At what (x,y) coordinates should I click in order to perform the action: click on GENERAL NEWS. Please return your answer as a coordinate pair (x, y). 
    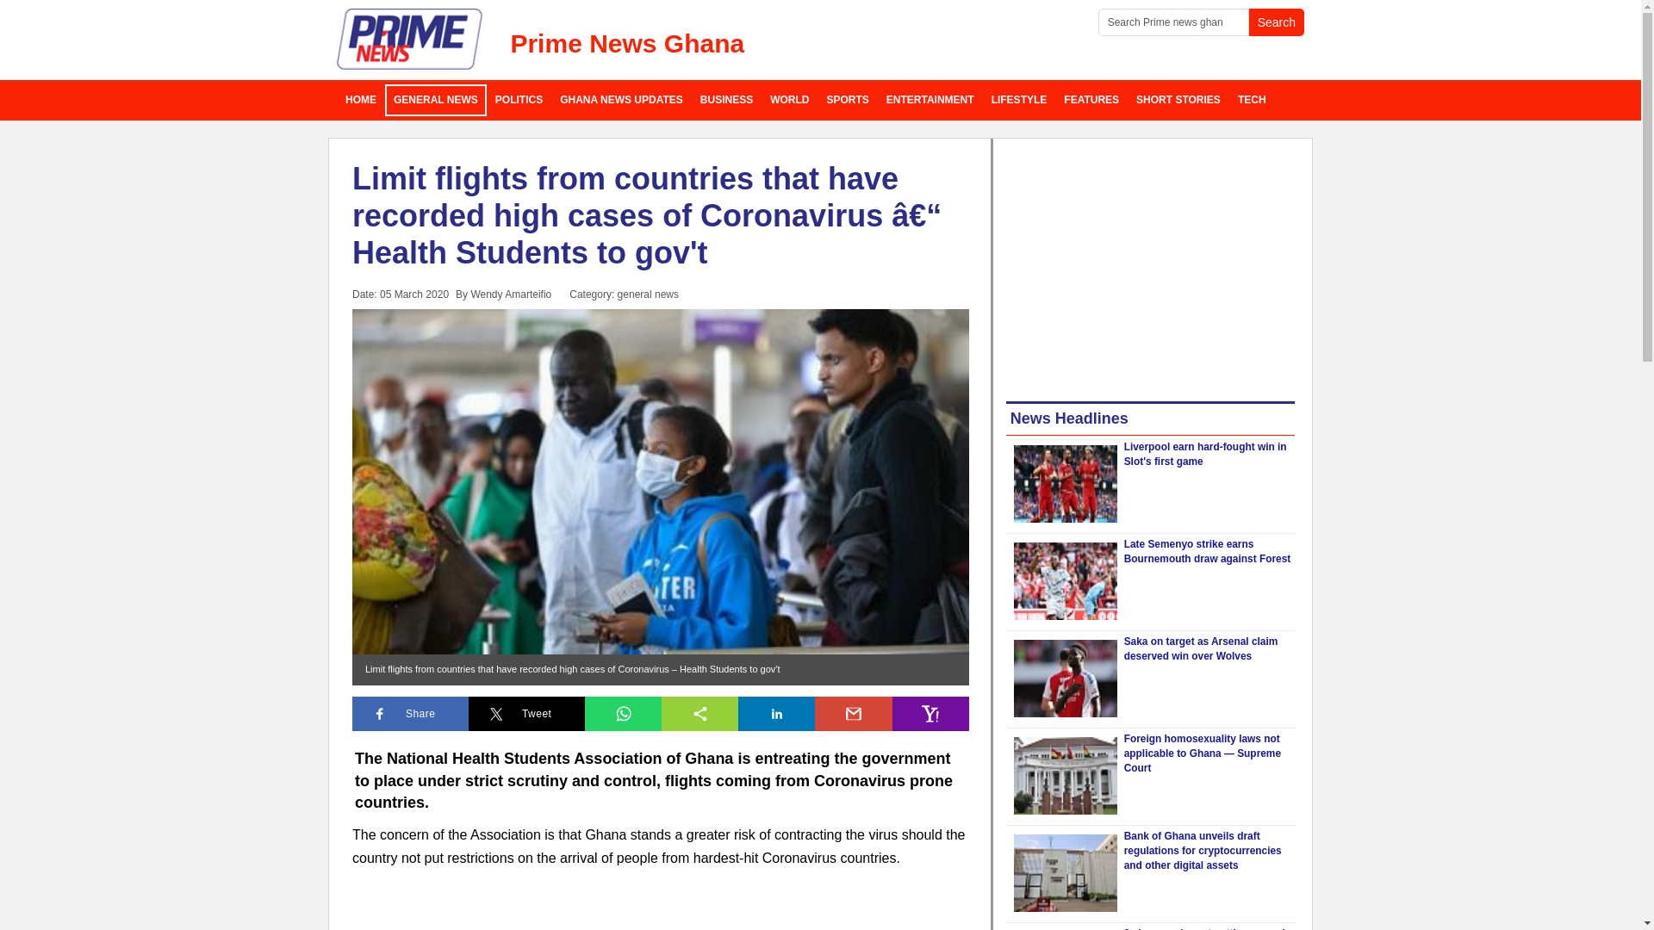
    Looking at the image, I should click on (436, 100).